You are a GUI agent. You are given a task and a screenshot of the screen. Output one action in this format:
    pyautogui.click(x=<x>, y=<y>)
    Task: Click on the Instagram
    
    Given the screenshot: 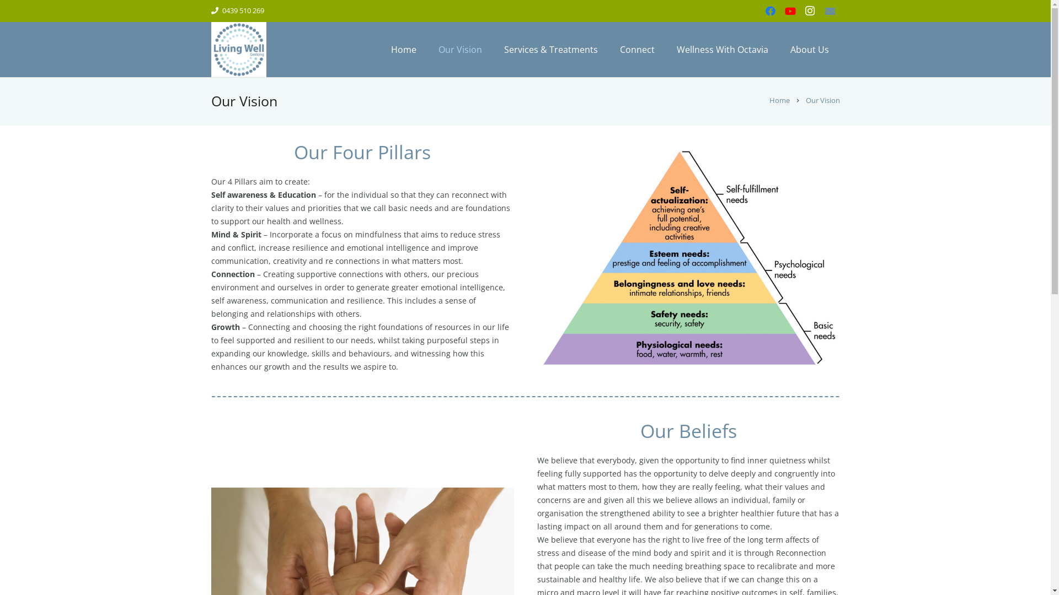 What is the action you would take?
    pyautogui.click(x=810, y=11)
    